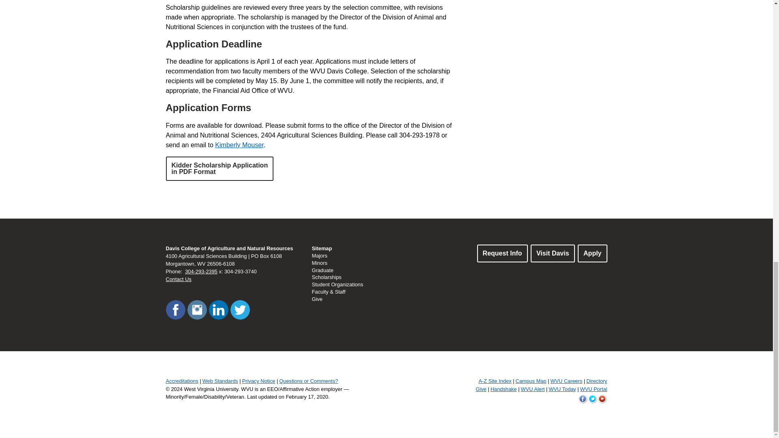 The width and height of the screenshot is (779, 438). I want to click on Request Info, so click(219, 169).